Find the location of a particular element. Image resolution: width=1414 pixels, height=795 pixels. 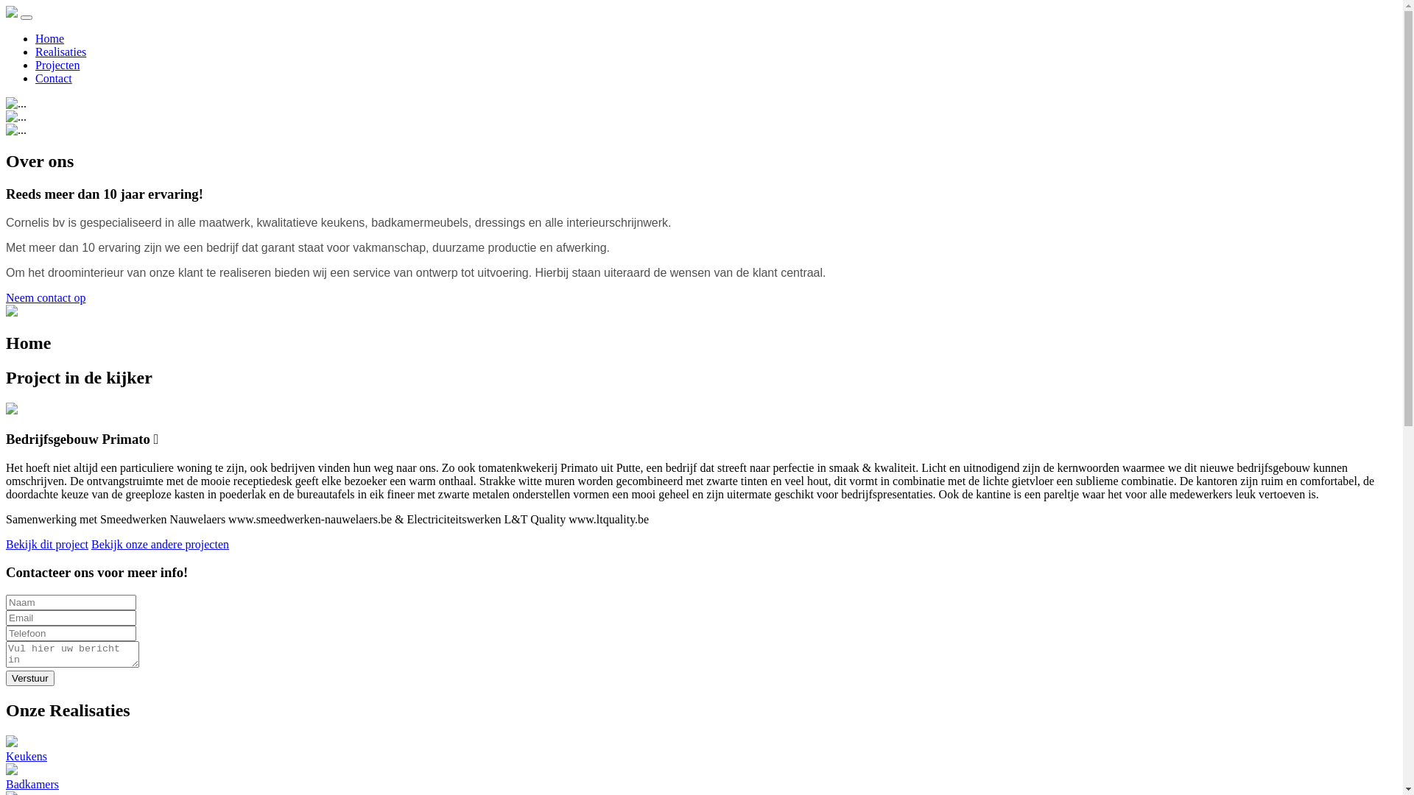

Neem contact op is located at coordinates (46, 297).